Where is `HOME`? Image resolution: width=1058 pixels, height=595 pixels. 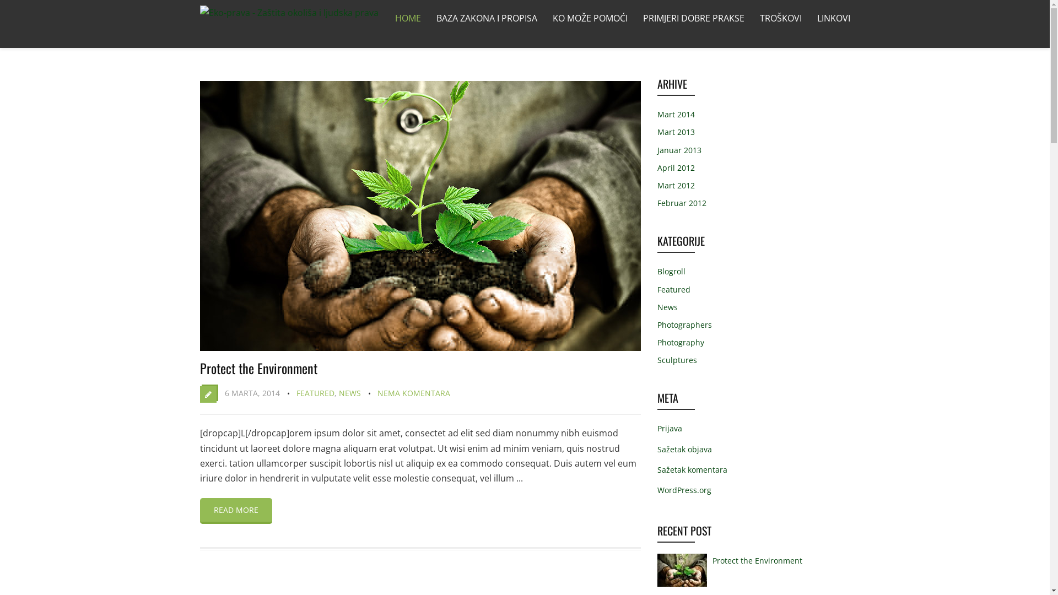
HOME is located at coordinates (408, 19).